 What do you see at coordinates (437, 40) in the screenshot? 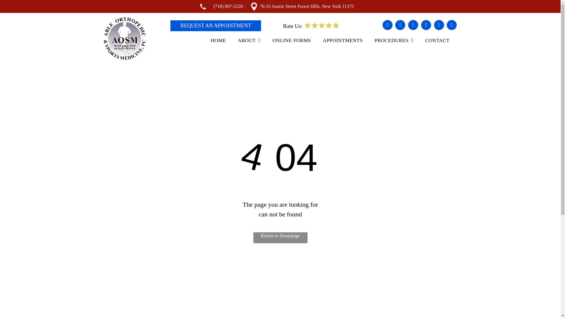
I see `CONTACT` at bounding box center [437, 40].